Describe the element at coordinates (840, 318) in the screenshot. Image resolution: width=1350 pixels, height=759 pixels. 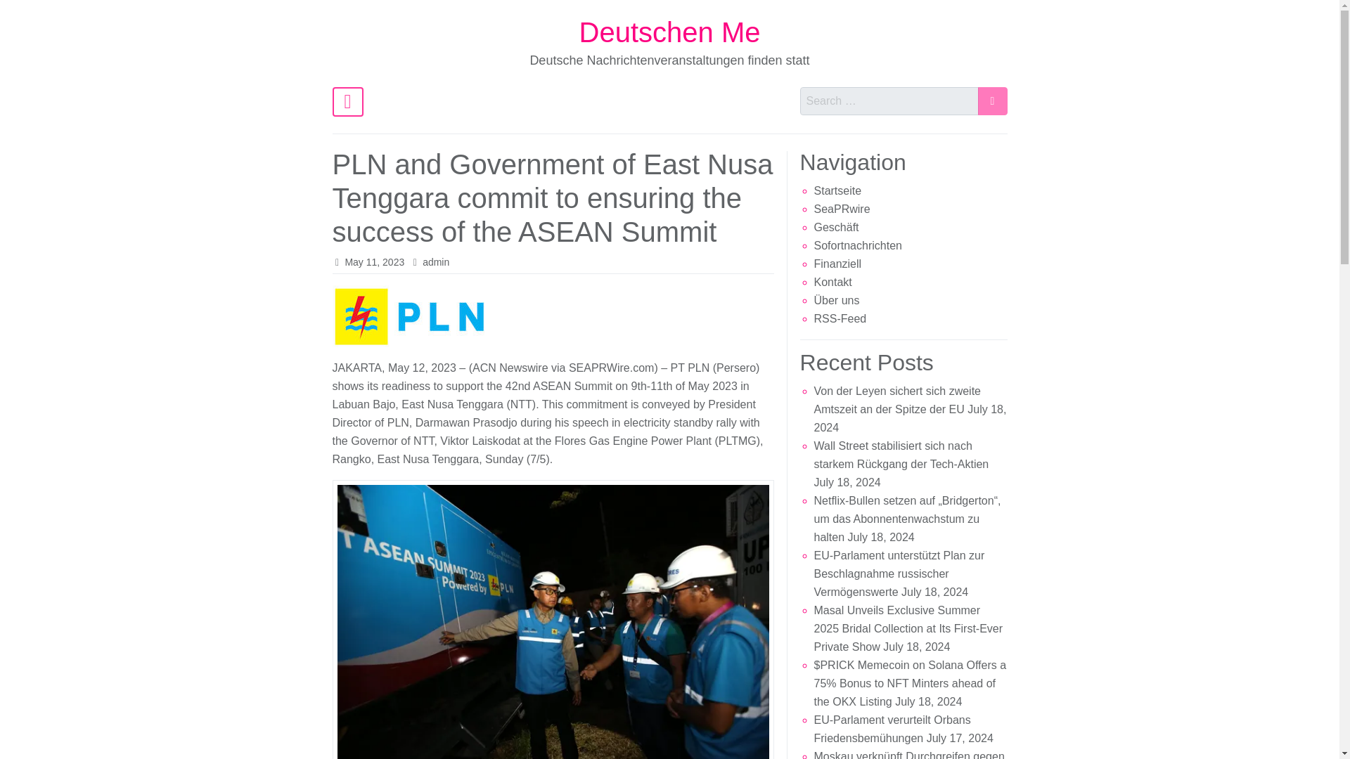
I see `RSS-Feed` at that location.